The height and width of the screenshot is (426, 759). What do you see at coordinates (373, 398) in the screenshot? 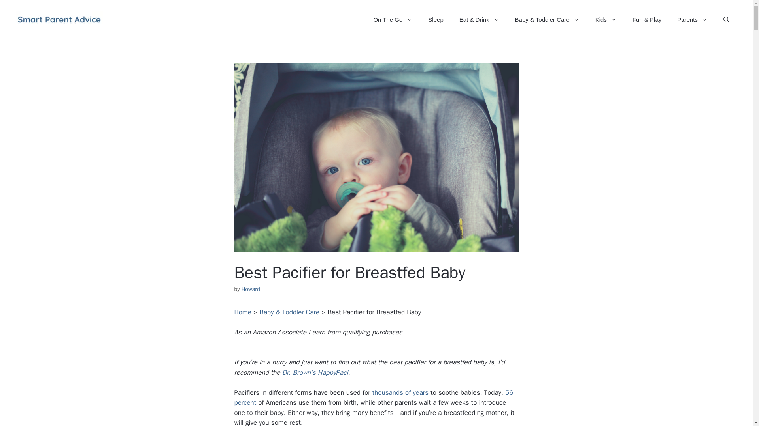
I see `56 percent` at bounding box center [373, 398].